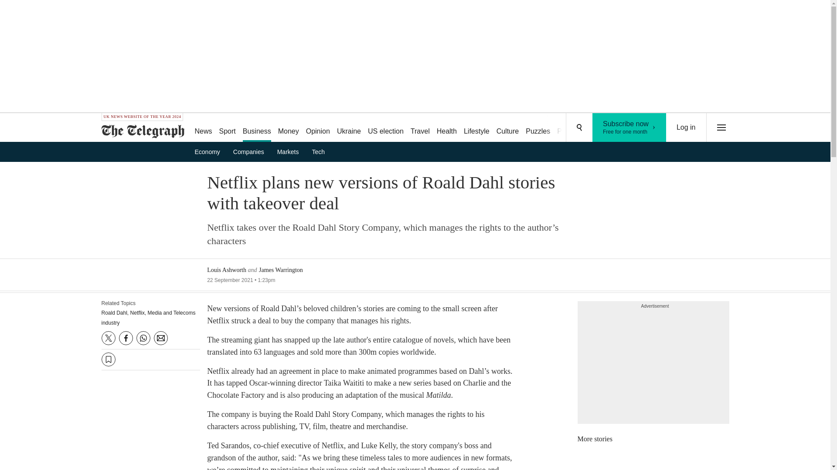  Describe the element at coordinates (317, 128) in the screenshot. I see `Opinion` at that location.